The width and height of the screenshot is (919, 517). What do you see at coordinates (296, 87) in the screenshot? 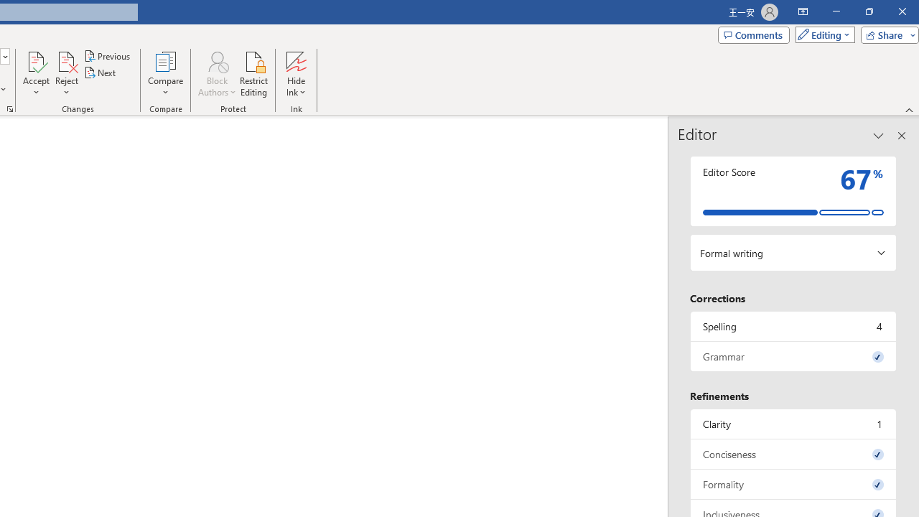
I see `More Options` at bounding box center [296, 87].